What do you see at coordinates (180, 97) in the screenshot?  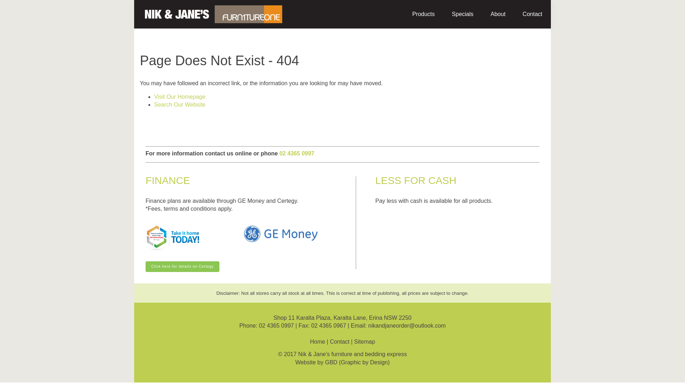 I see `Visit Our Homepage` at bounding box center [180, 97].